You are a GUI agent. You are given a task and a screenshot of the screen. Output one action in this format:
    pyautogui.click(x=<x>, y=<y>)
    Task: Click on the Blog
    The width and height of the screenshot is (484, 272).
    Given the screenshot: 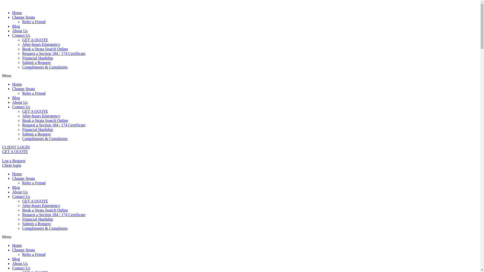 What is the action you would take?
    pyautogui.click(x=16, y=98)
    